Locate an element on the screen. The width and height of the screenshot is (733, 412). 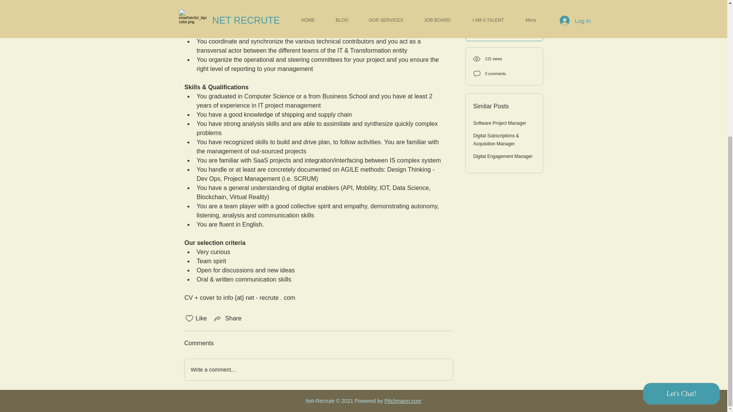
Share is located at coordinates (228, 318).